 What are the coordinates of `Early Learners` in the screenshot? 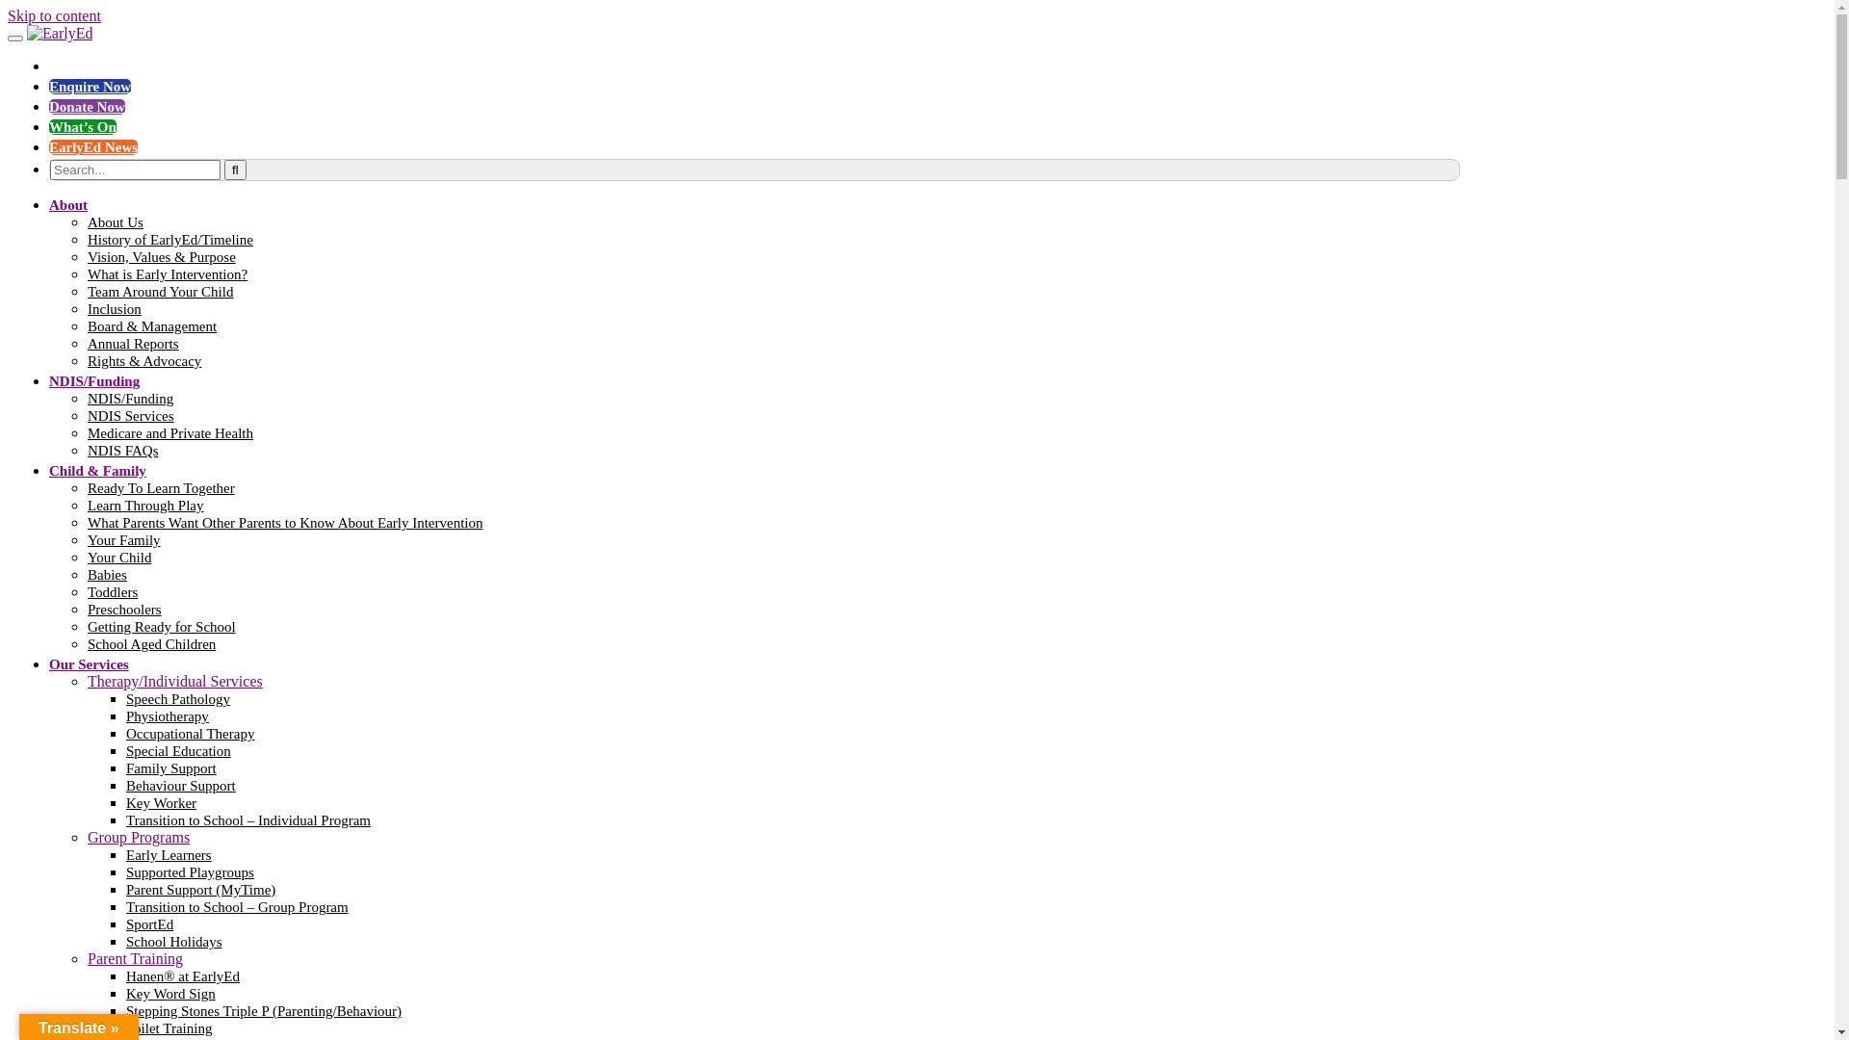 It's located at (169, 855).